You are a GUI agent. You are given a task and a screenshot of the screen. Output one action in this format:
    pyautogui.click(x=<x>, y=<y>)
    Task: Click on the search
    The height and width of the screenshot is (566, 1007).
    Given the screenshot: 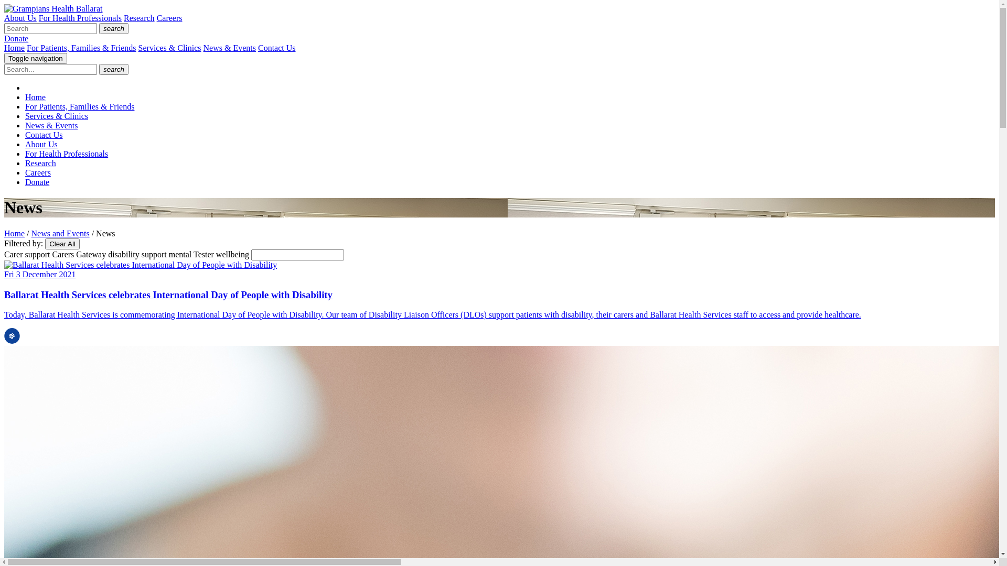 What is the action you would take?
    pyautogui.click(x=113, y=69)
    